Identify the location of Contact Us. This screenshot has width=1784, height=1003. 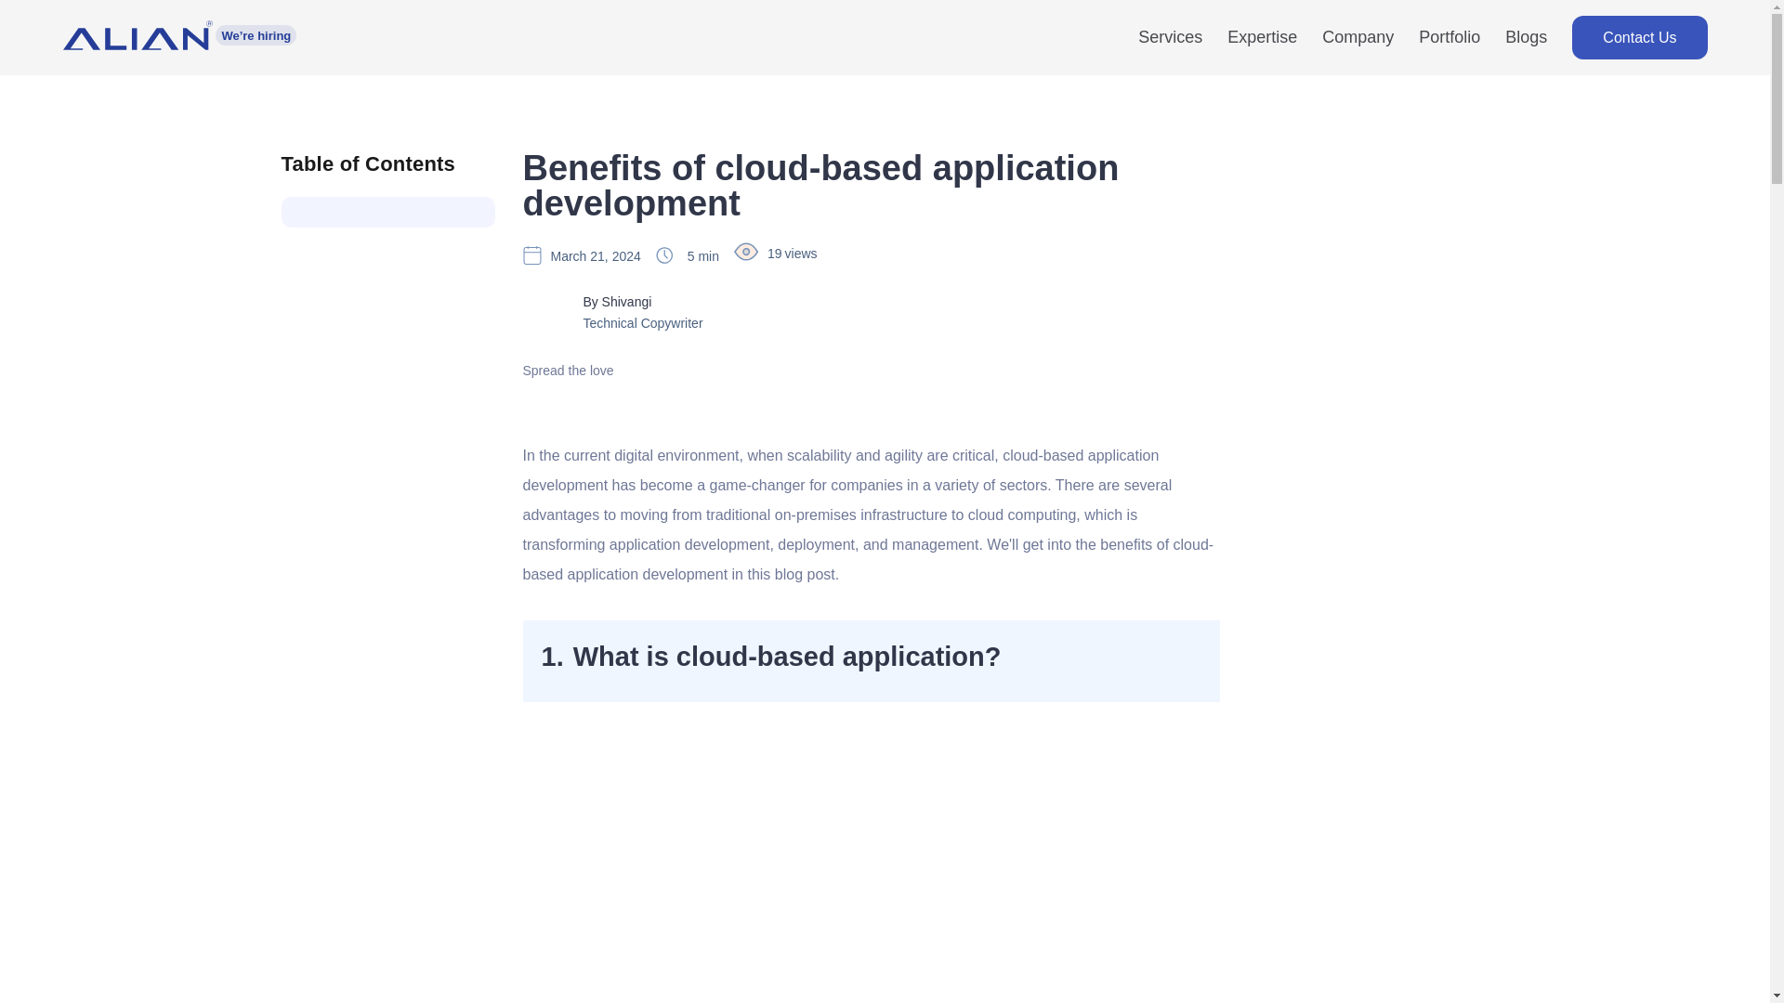
(1639, 37).